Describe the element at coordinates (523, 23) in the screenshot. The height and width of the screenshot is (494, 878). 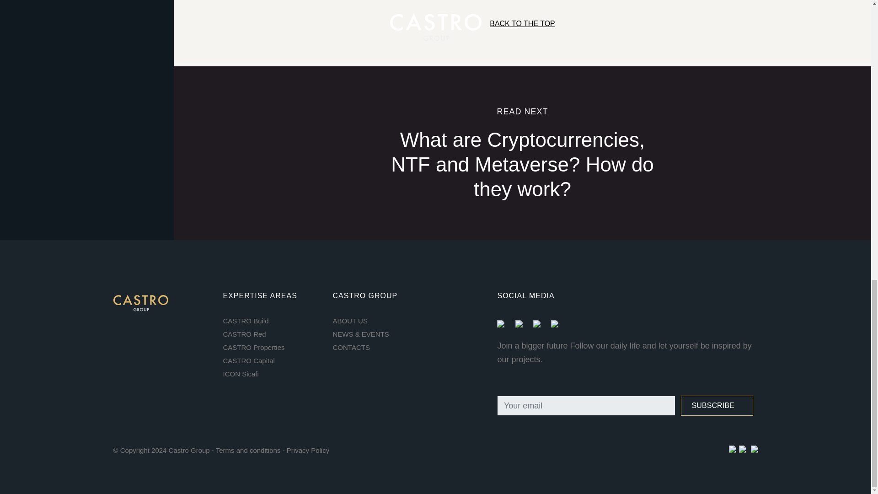
I see `BACK TO THE TOP` at that location.